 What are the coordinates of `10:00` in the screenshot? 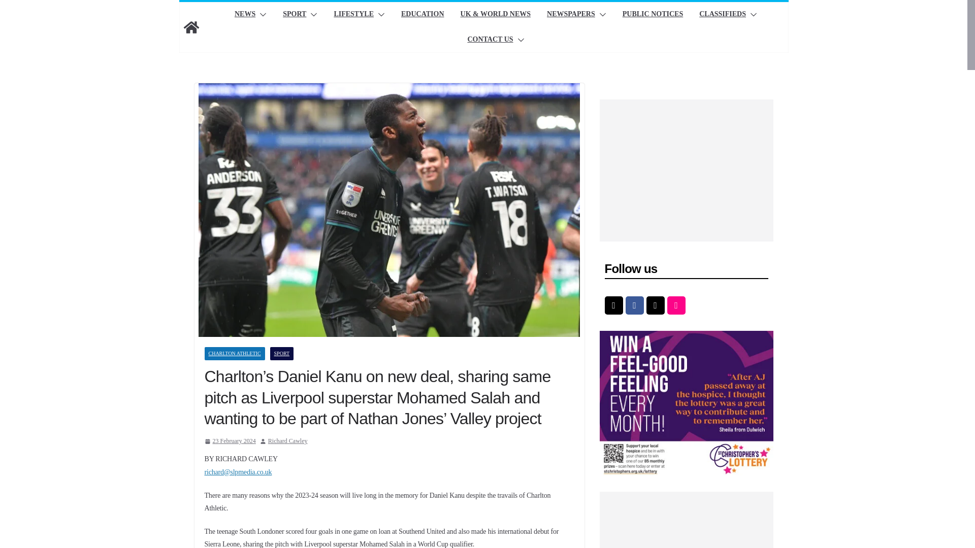 It's located at (230, 441).